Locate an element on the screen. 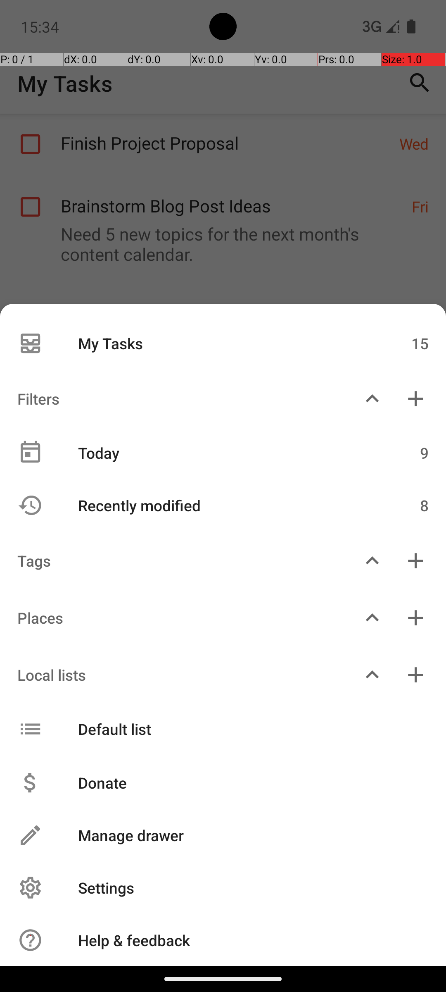 Image resolution: width=446 pixels, height=992 pixels. Default list is located at coordinates (218, 729).